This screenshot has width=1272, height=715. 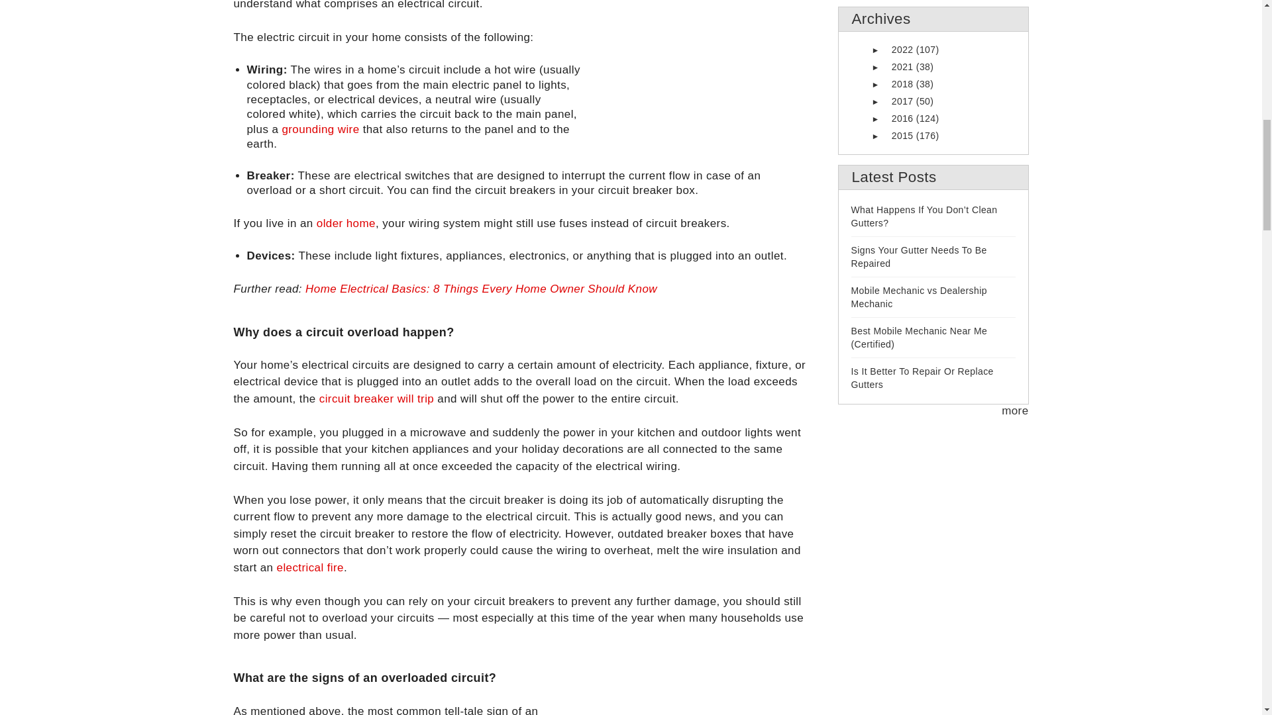 I want to click on circuit breaker will trip, so click(x=376, y=399).